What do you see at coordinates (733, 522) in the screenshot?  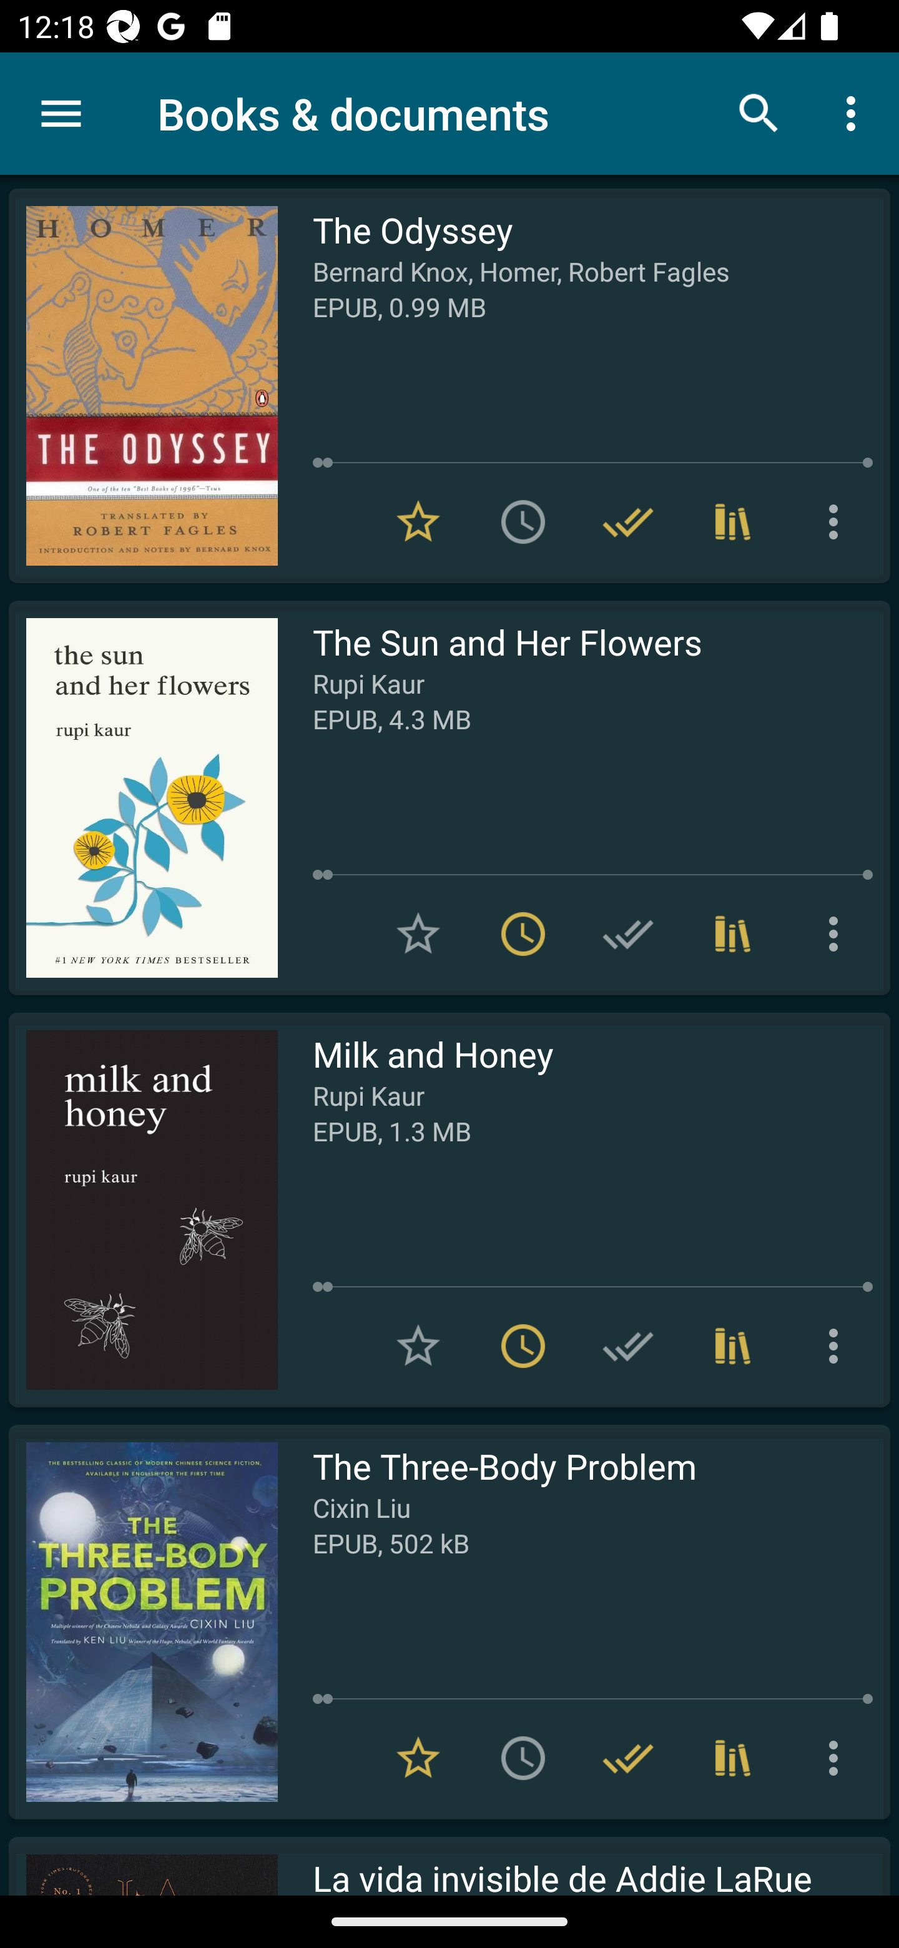 I see `Collections (2)` at bounding box center [733, 522].